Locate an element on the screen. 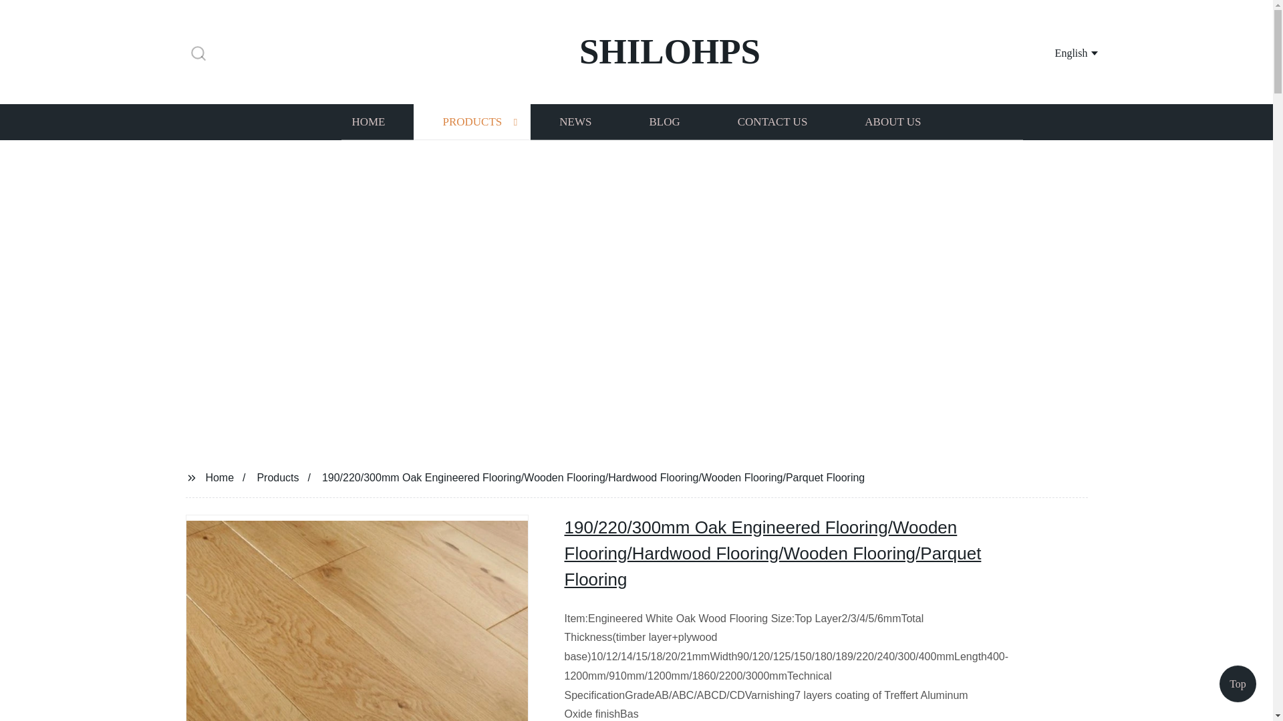 This screenshot has height=721, width=1283. ABOUT US is located at coordinates (893, 122).